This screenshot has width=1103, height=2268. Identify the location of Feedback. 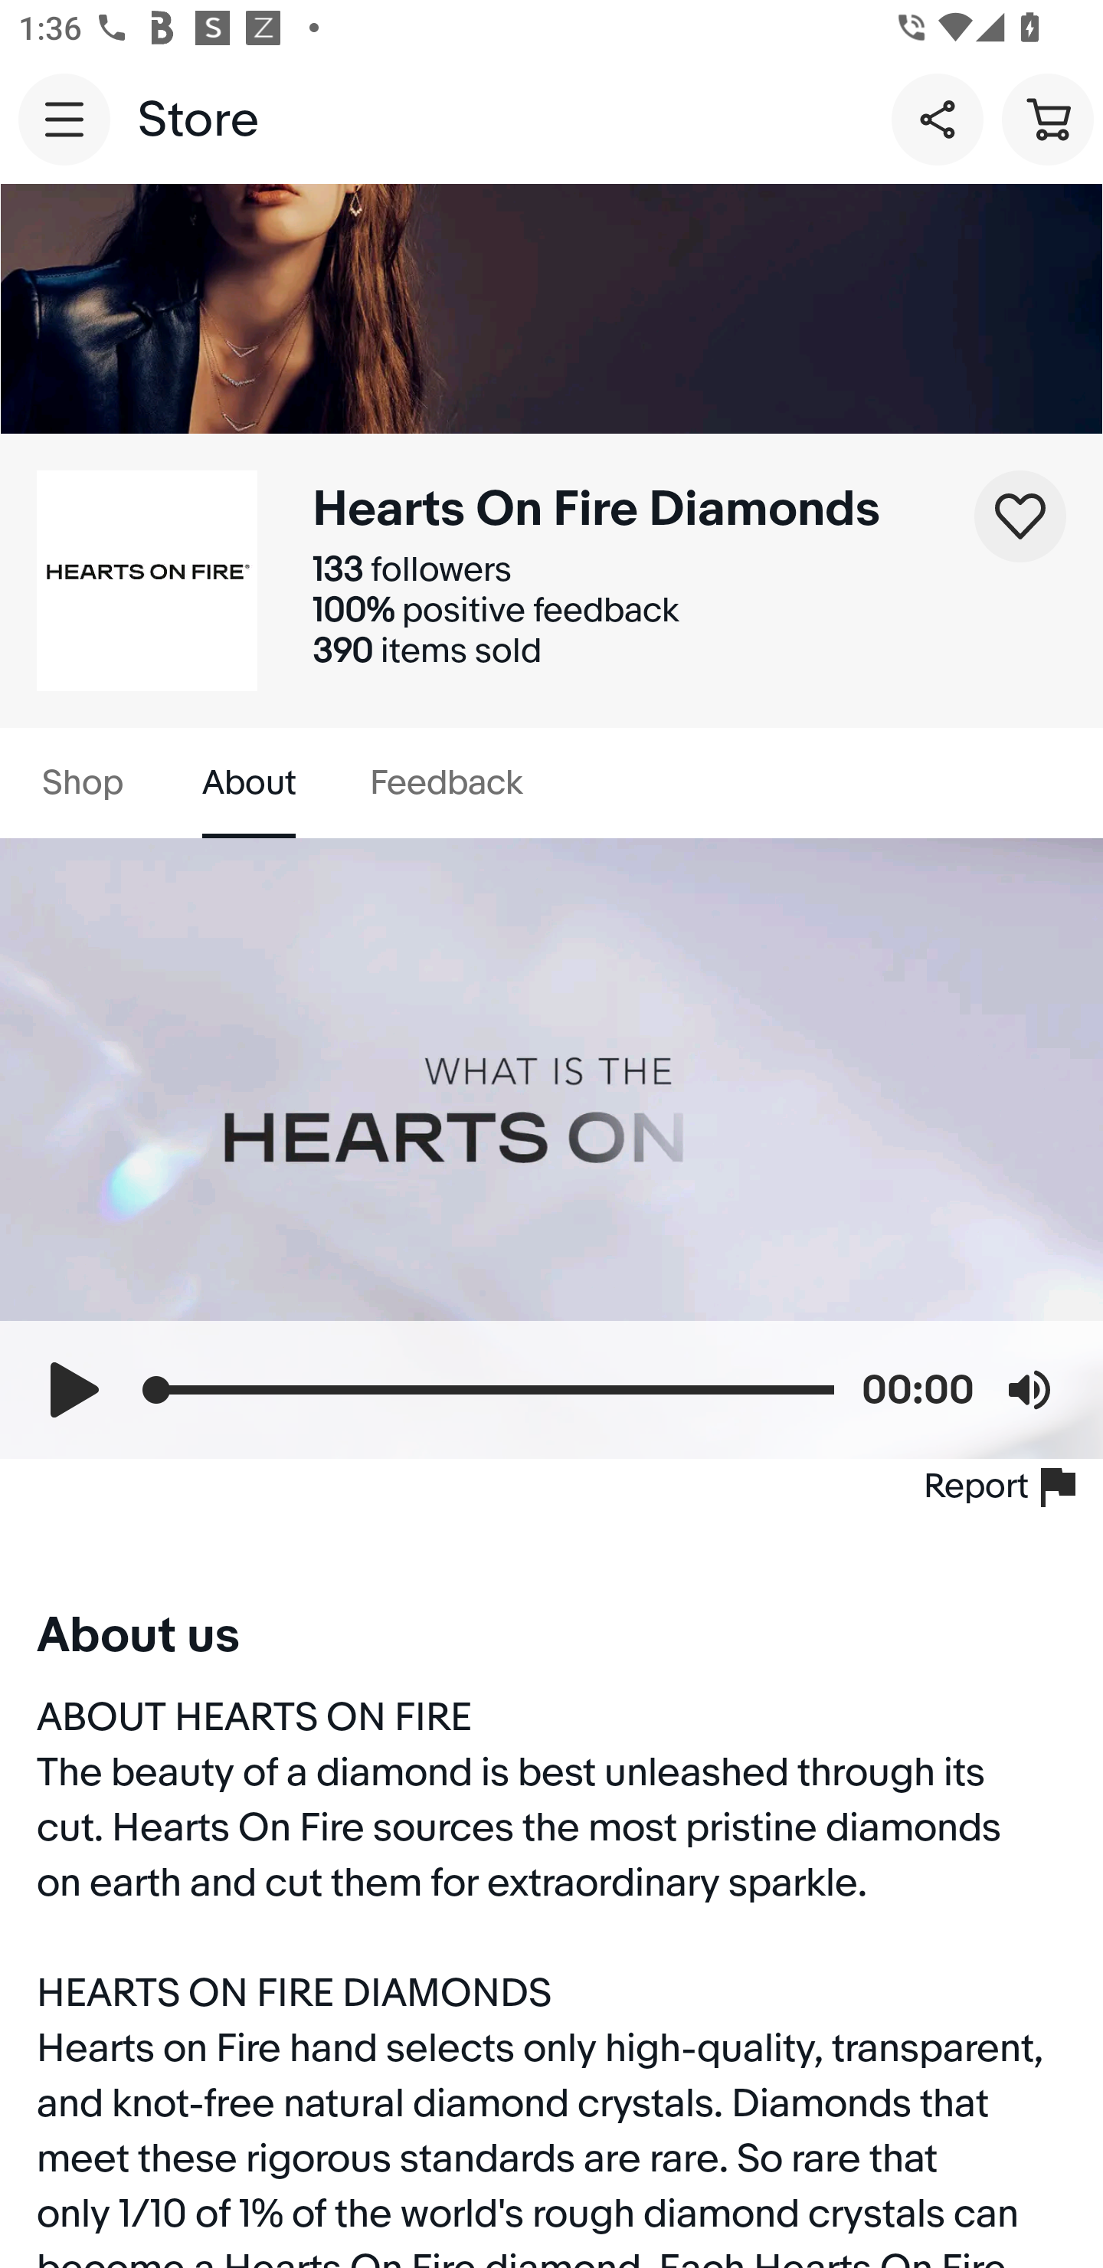
(446, 783).